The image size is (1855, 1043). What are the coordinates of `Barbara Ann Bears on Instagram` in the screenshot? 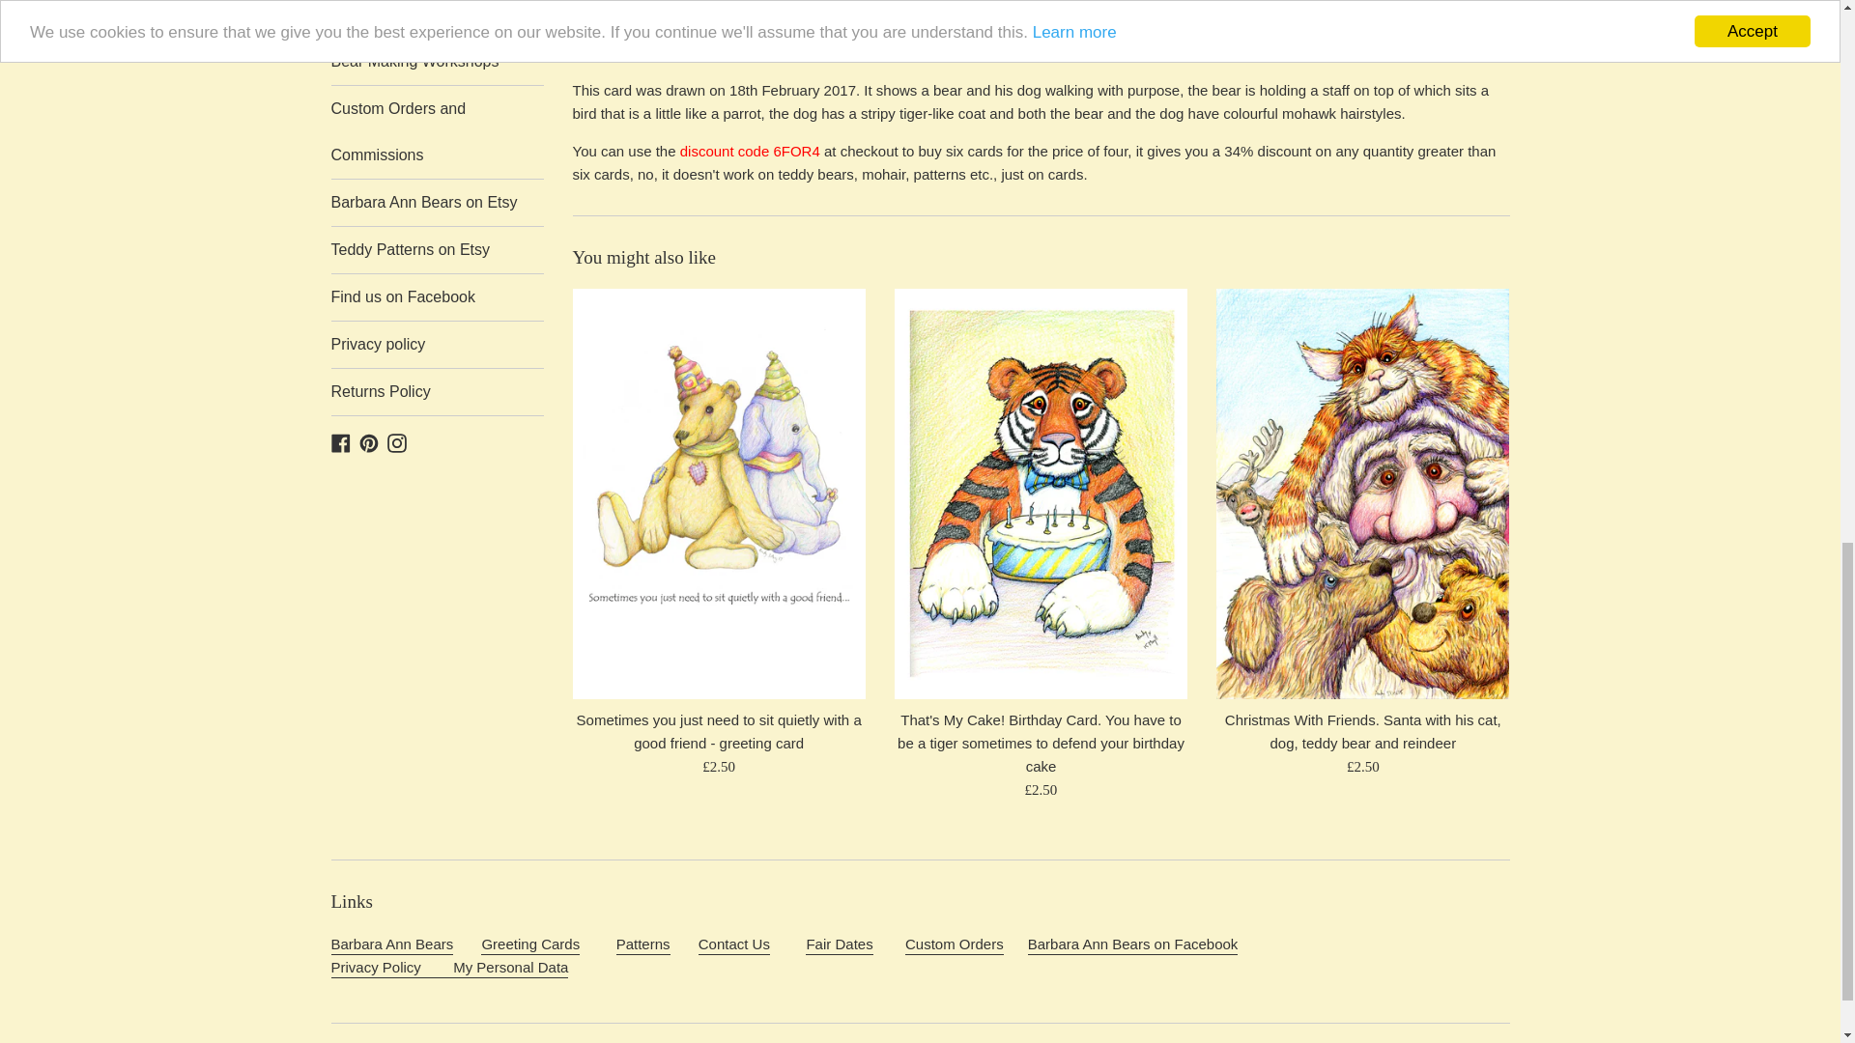 It's located at (396, 441).